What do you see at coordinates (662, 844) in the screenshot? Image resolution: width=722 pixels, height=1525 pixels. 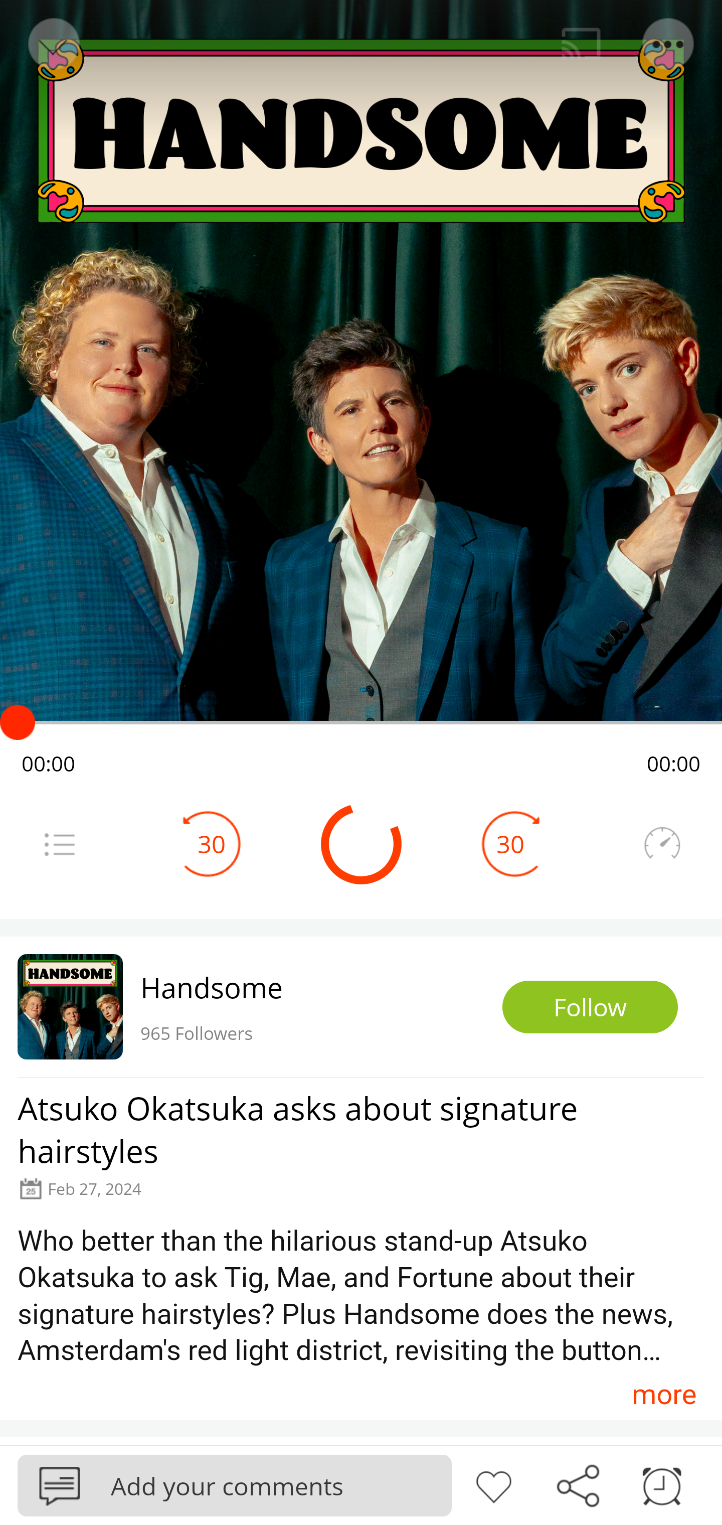 I see `Speedometer` at bounding box center [662, 844].